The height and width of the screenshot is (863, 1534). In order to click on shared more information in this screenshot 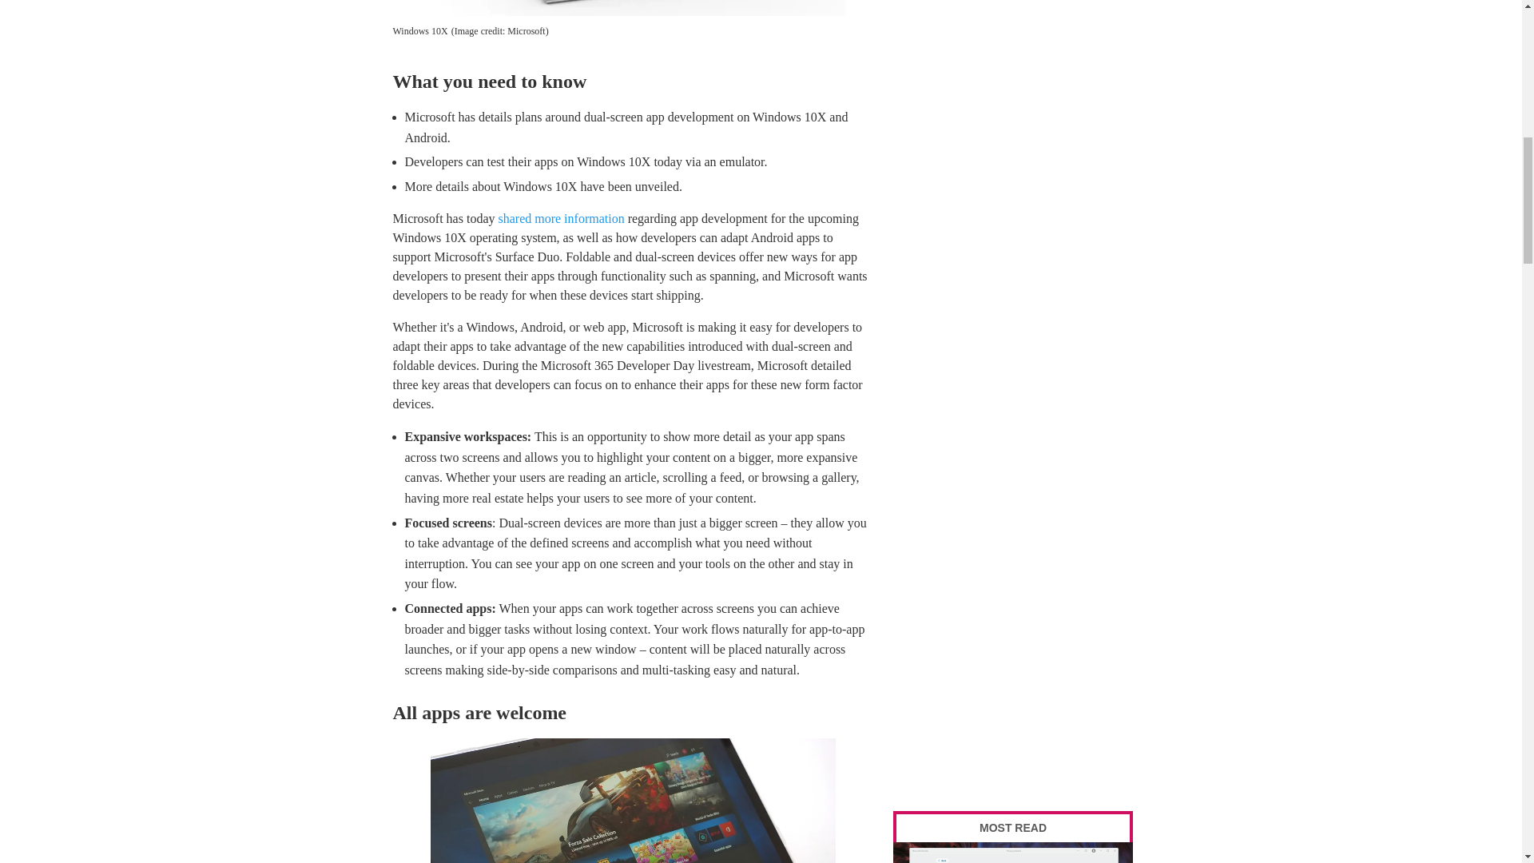, I will do `click(561, 217)`.